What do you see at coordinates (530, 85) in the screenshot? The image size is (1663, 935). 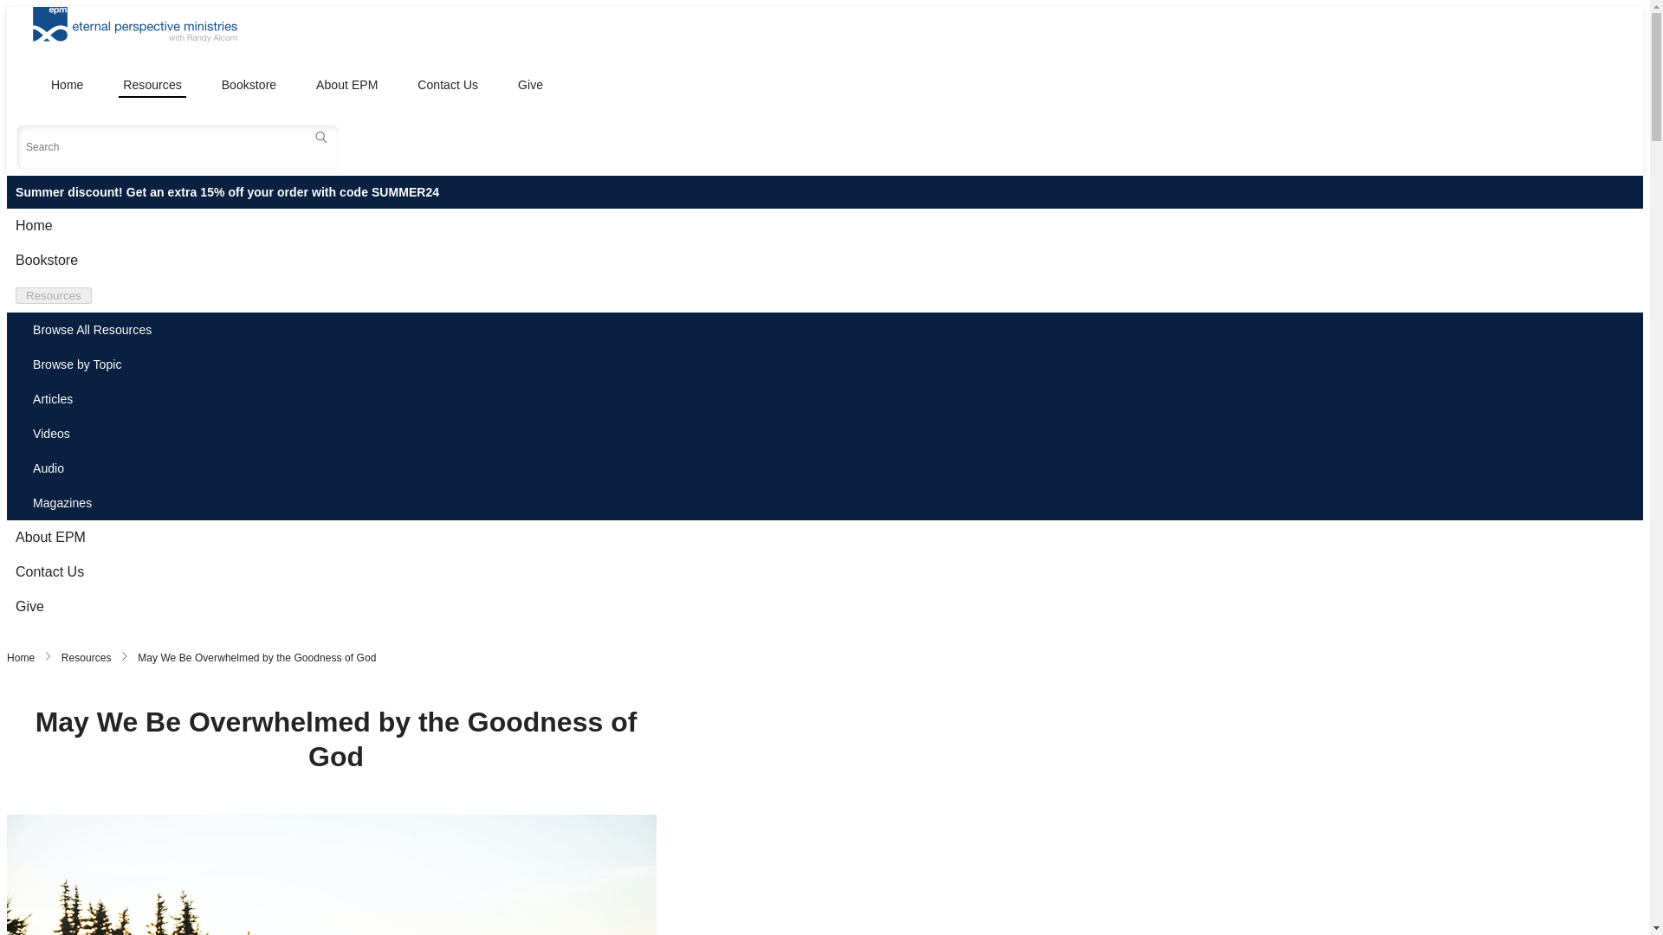 I see `Give` at bounding box center [530, 85].